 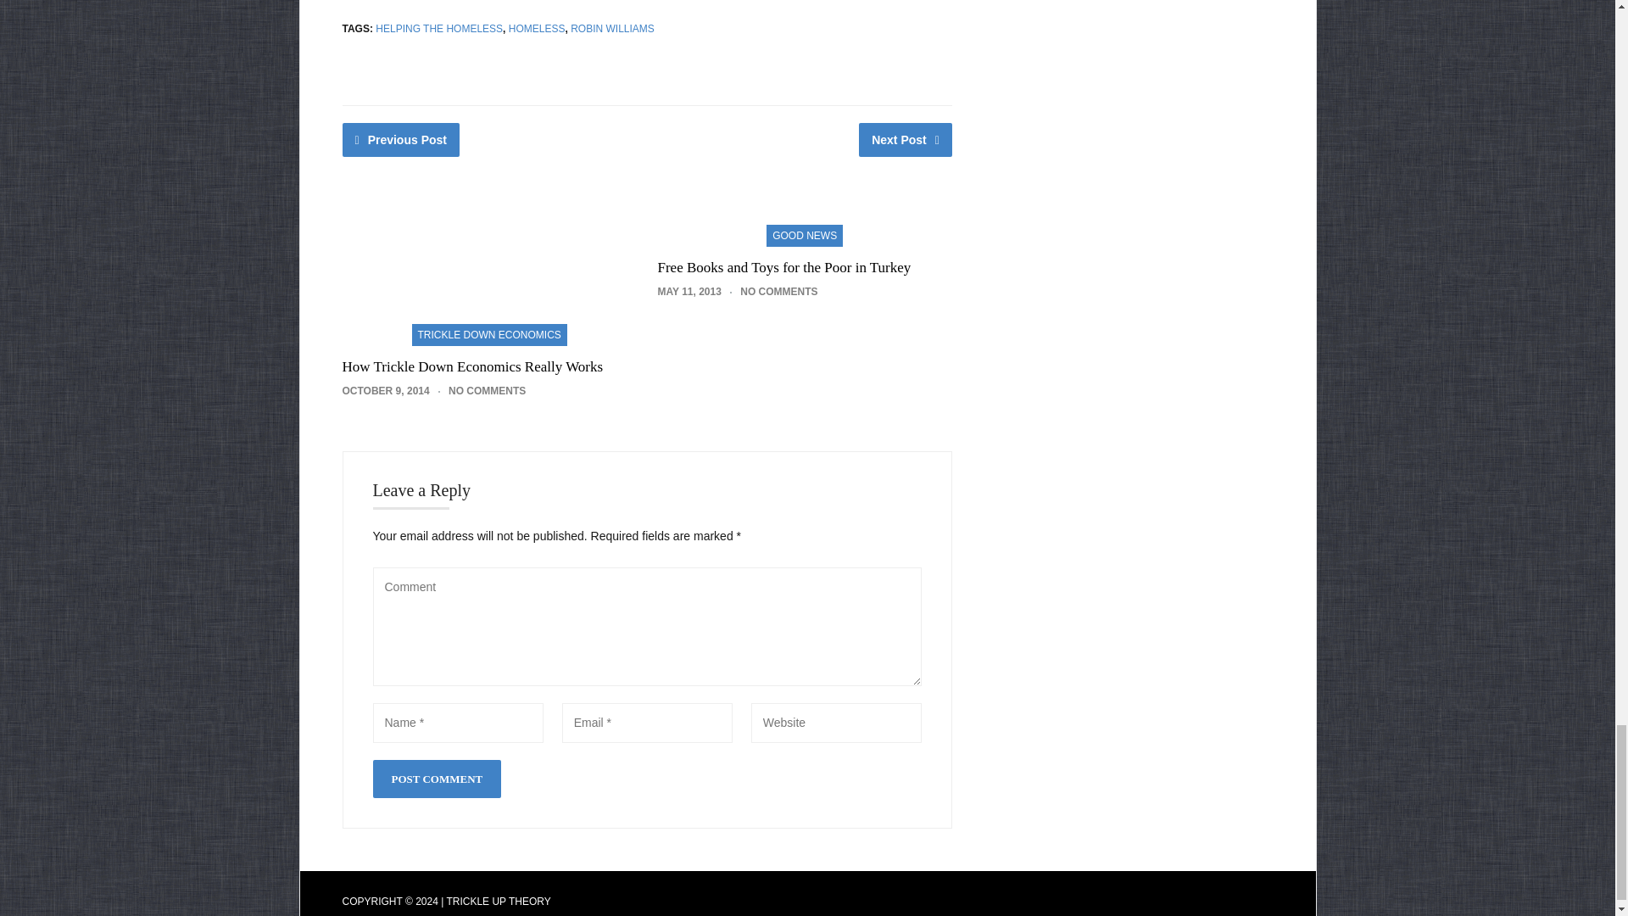 What do you see at coordinates (401, 139) in the screenshot?
I see `Previous Post` at bounding box center [401, 139].